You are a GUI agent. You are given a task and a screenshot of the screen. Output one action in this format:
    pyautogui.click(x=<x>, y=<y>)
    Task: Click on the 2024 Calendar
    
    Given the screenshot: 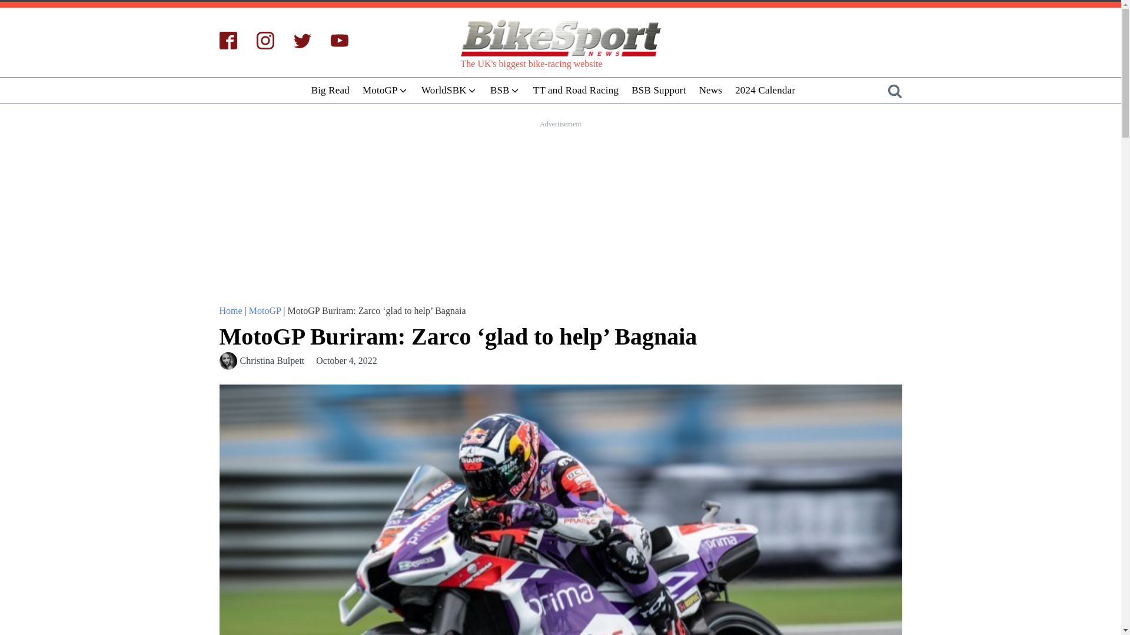 What is the action you would take?
    pyautogui.click(x=765, y=90)
    